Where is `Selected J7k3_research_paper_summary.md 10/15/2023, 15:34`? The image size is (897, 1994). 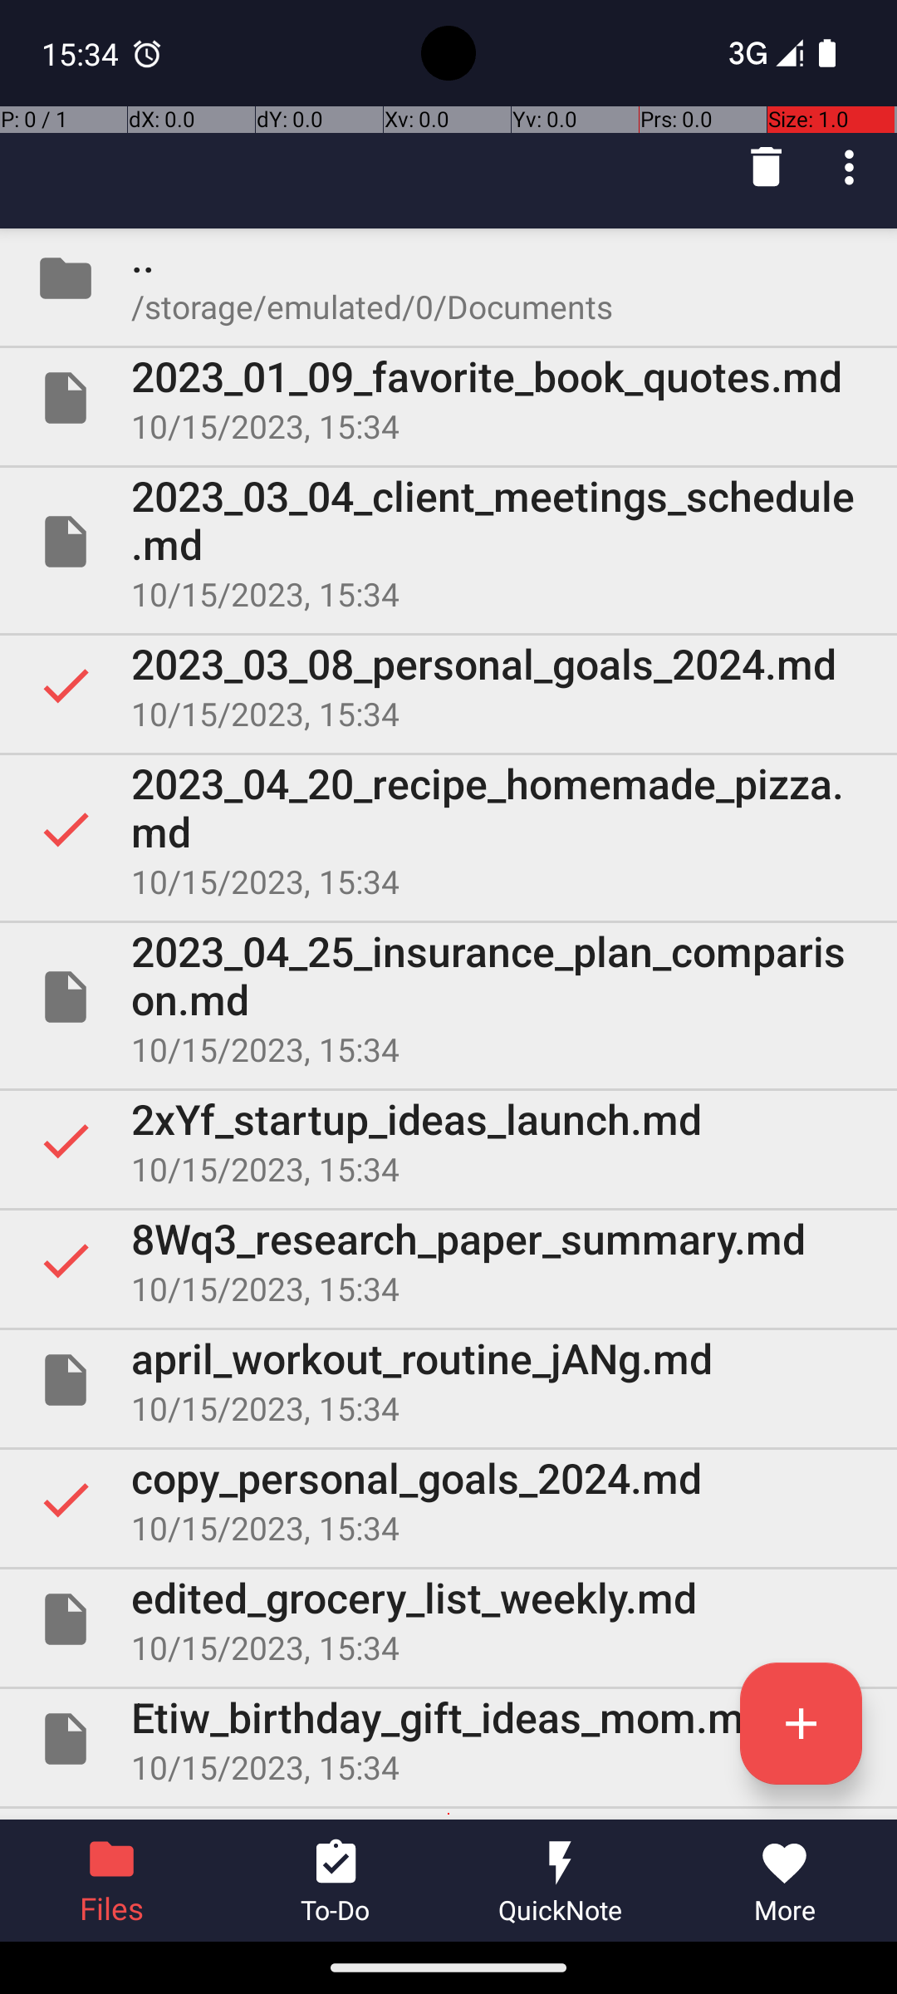 Selected J7k3_research_paper_summary.md 10/15/2023, 15:34 is located at coordinates (448, 1815).